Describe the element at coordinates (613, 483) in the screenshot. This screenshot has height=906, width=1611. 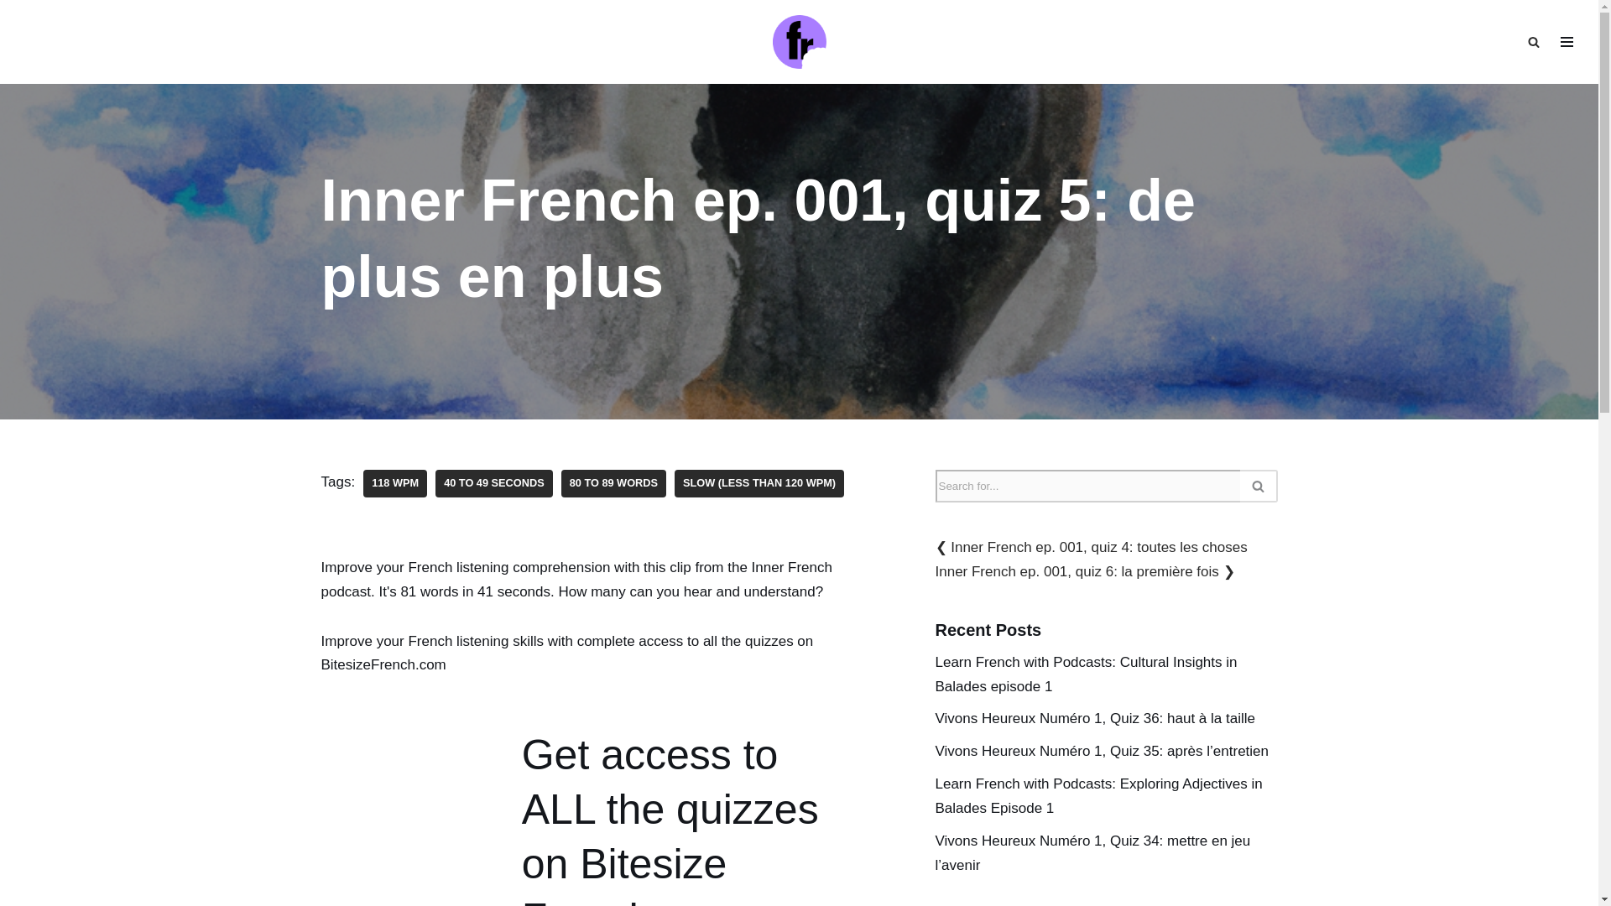
I see `80 to 89 words` at that location.